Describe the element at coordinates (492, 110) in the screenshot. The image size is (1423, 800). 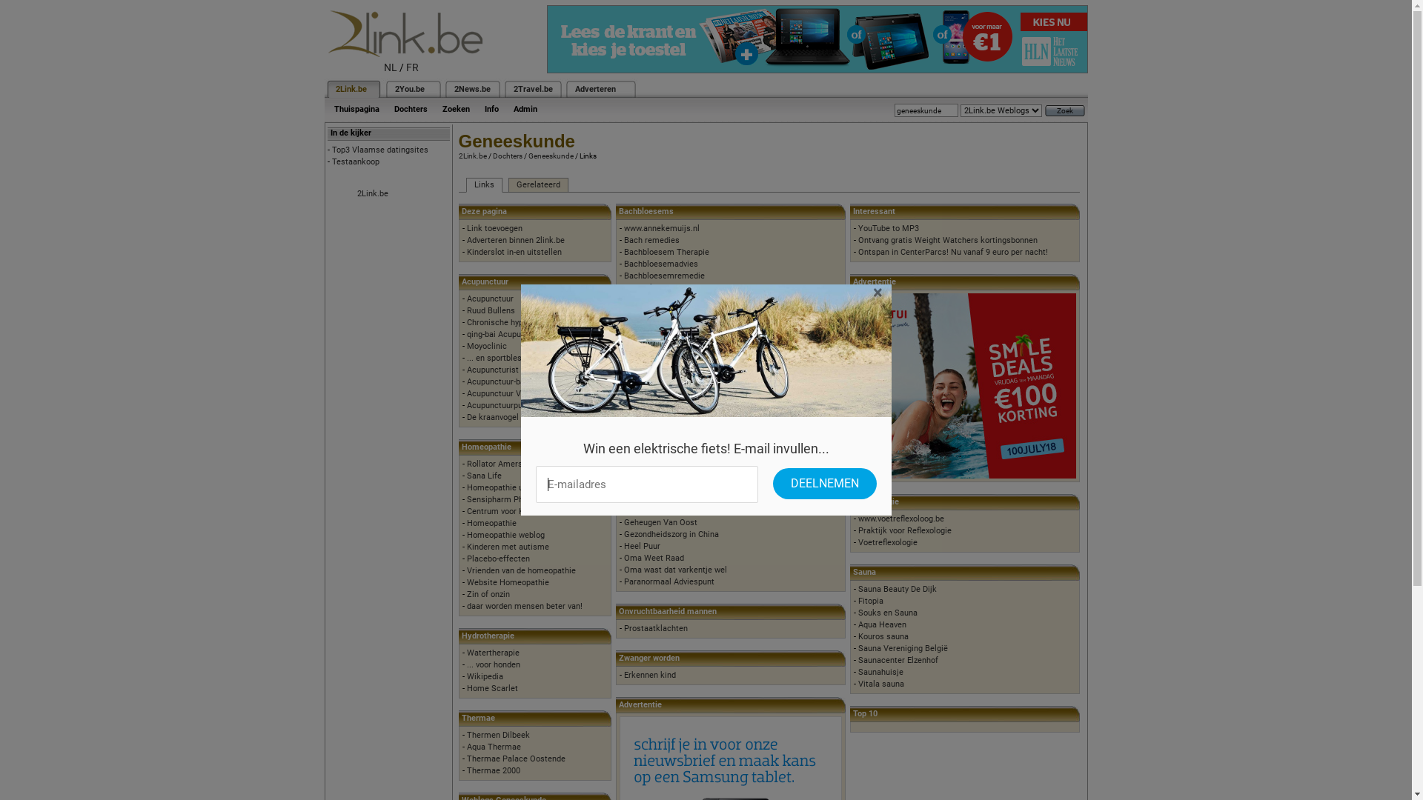
I see `Info` at that location.